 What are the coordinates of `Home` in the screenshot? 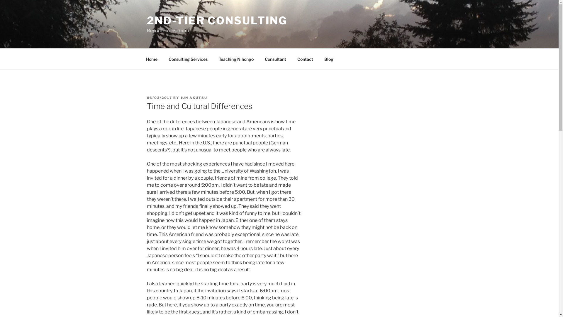 It's located at (152, 59).